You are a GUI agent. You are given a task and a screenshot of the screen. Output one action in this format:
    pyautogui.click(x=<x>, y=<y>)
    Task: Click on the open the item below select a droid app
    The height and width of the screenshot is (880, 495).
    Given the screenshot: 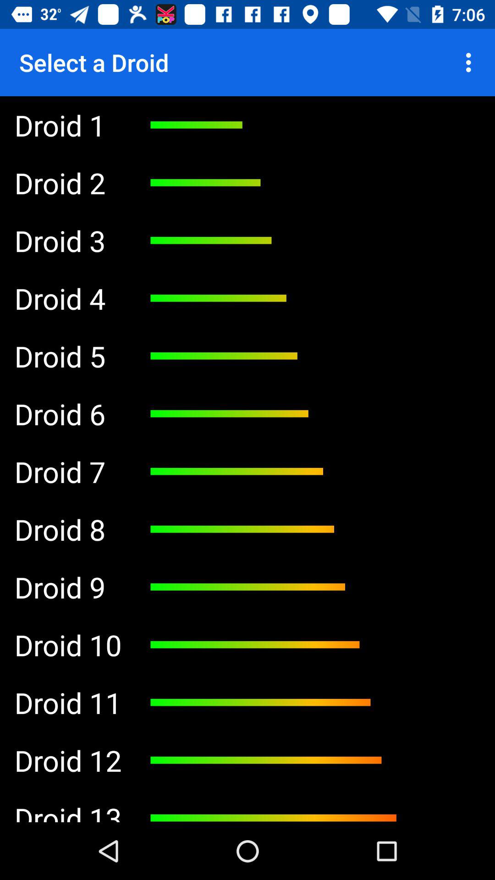 What is the action you would take?
    pyautogui.click(x=68, y=125)
    